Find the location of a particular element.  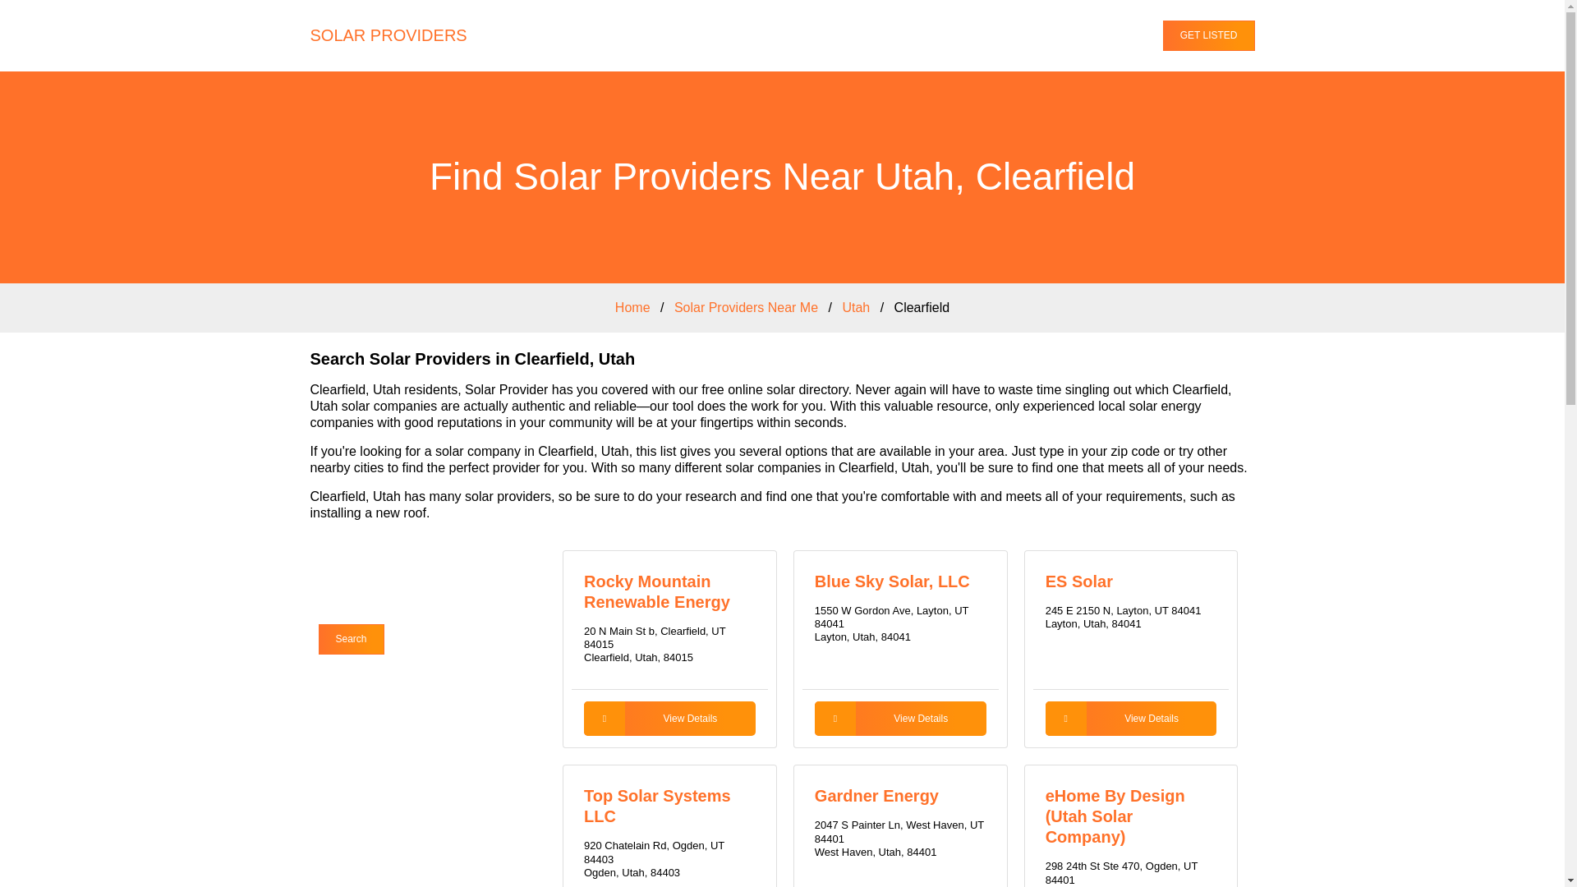

Gardner Energy is located at coordinates (876, 795).